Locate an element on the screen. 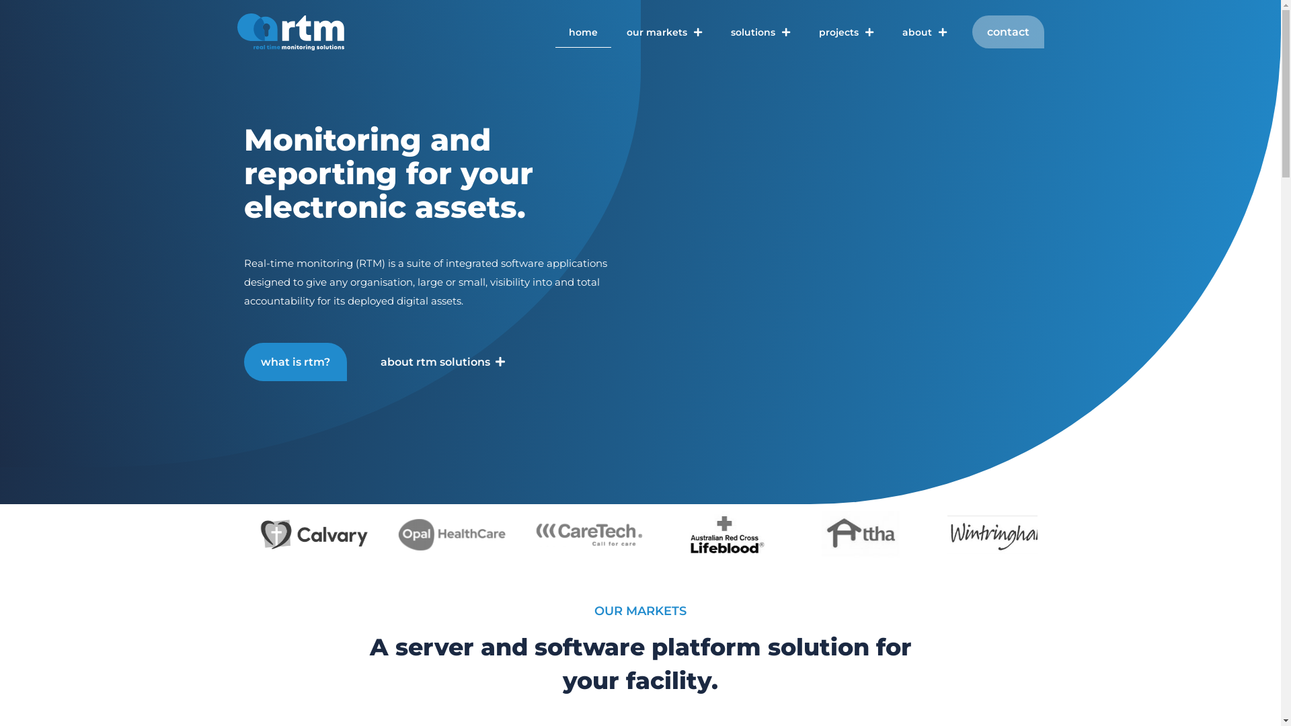 This screenshot has height=726, width=1291. home is located at coordinates (584, 32).